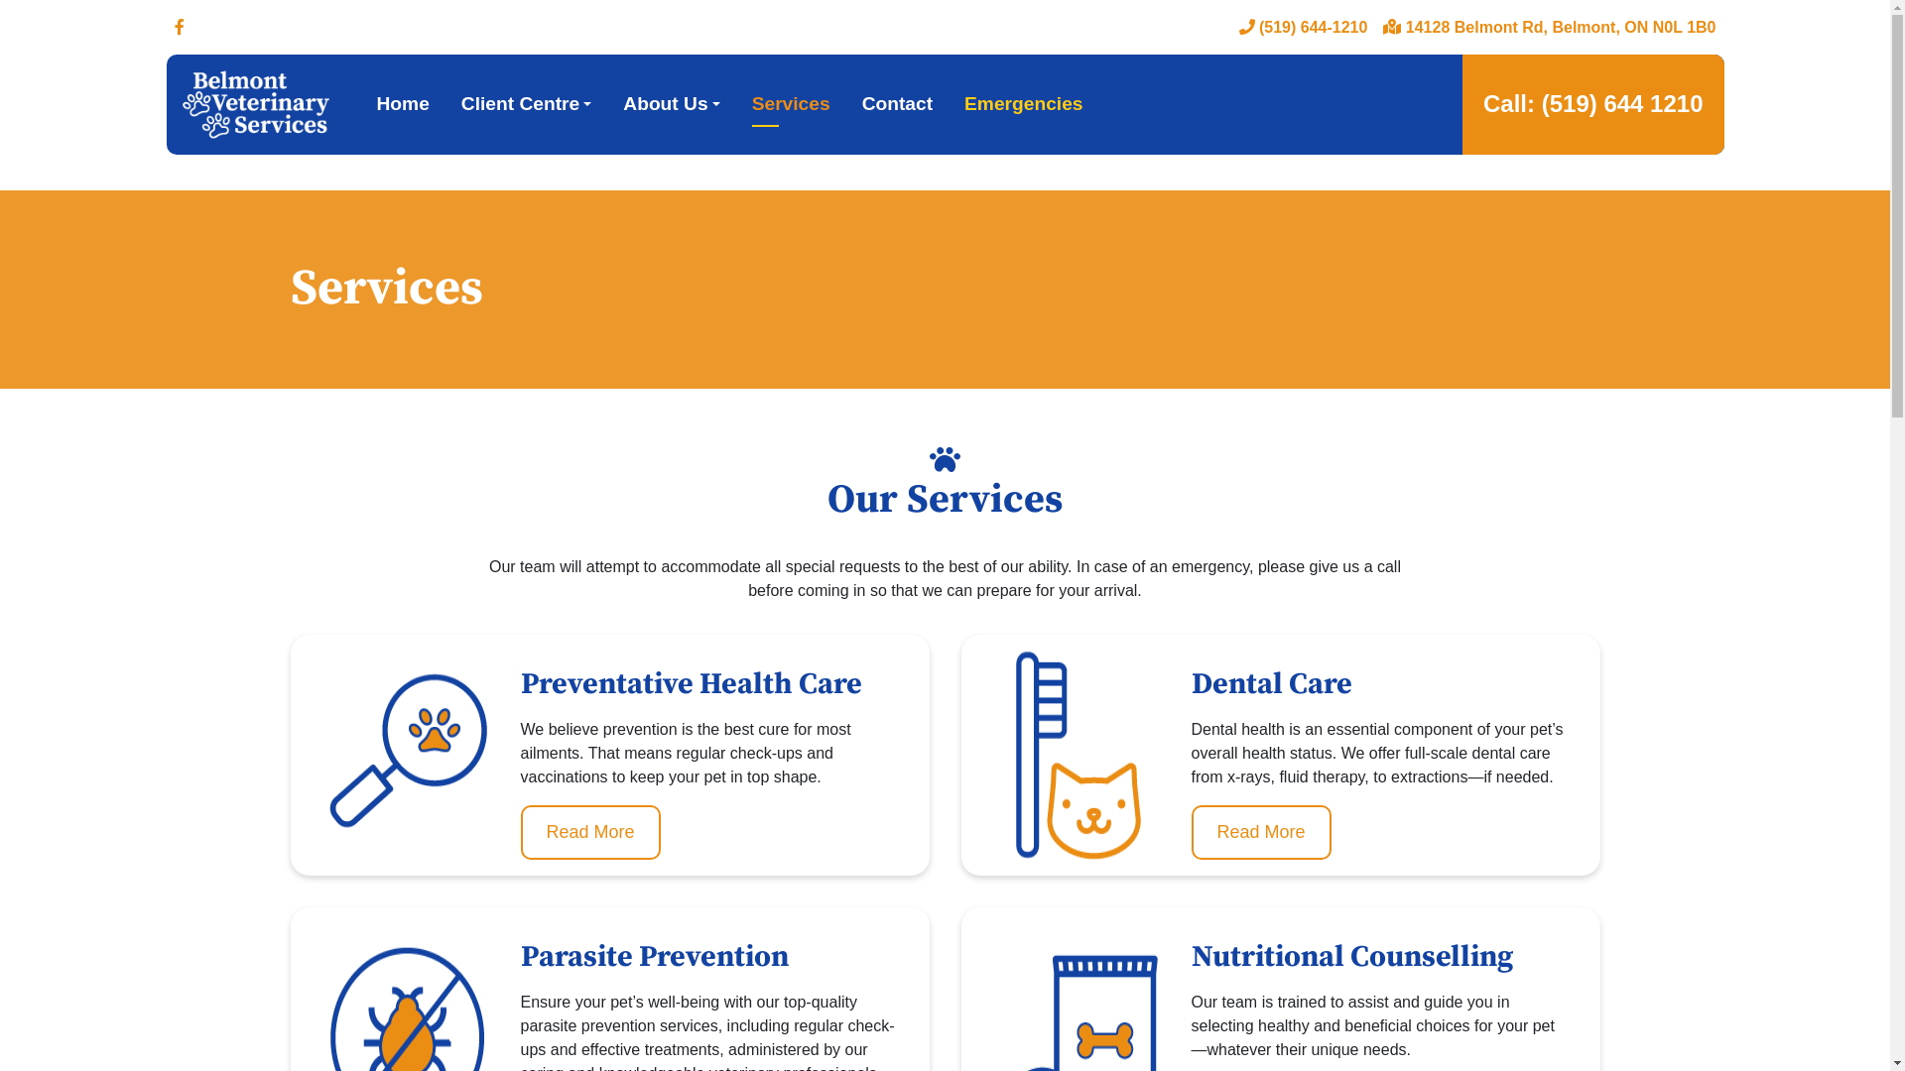  I want to click on Emergencies, so click(1024, 105).